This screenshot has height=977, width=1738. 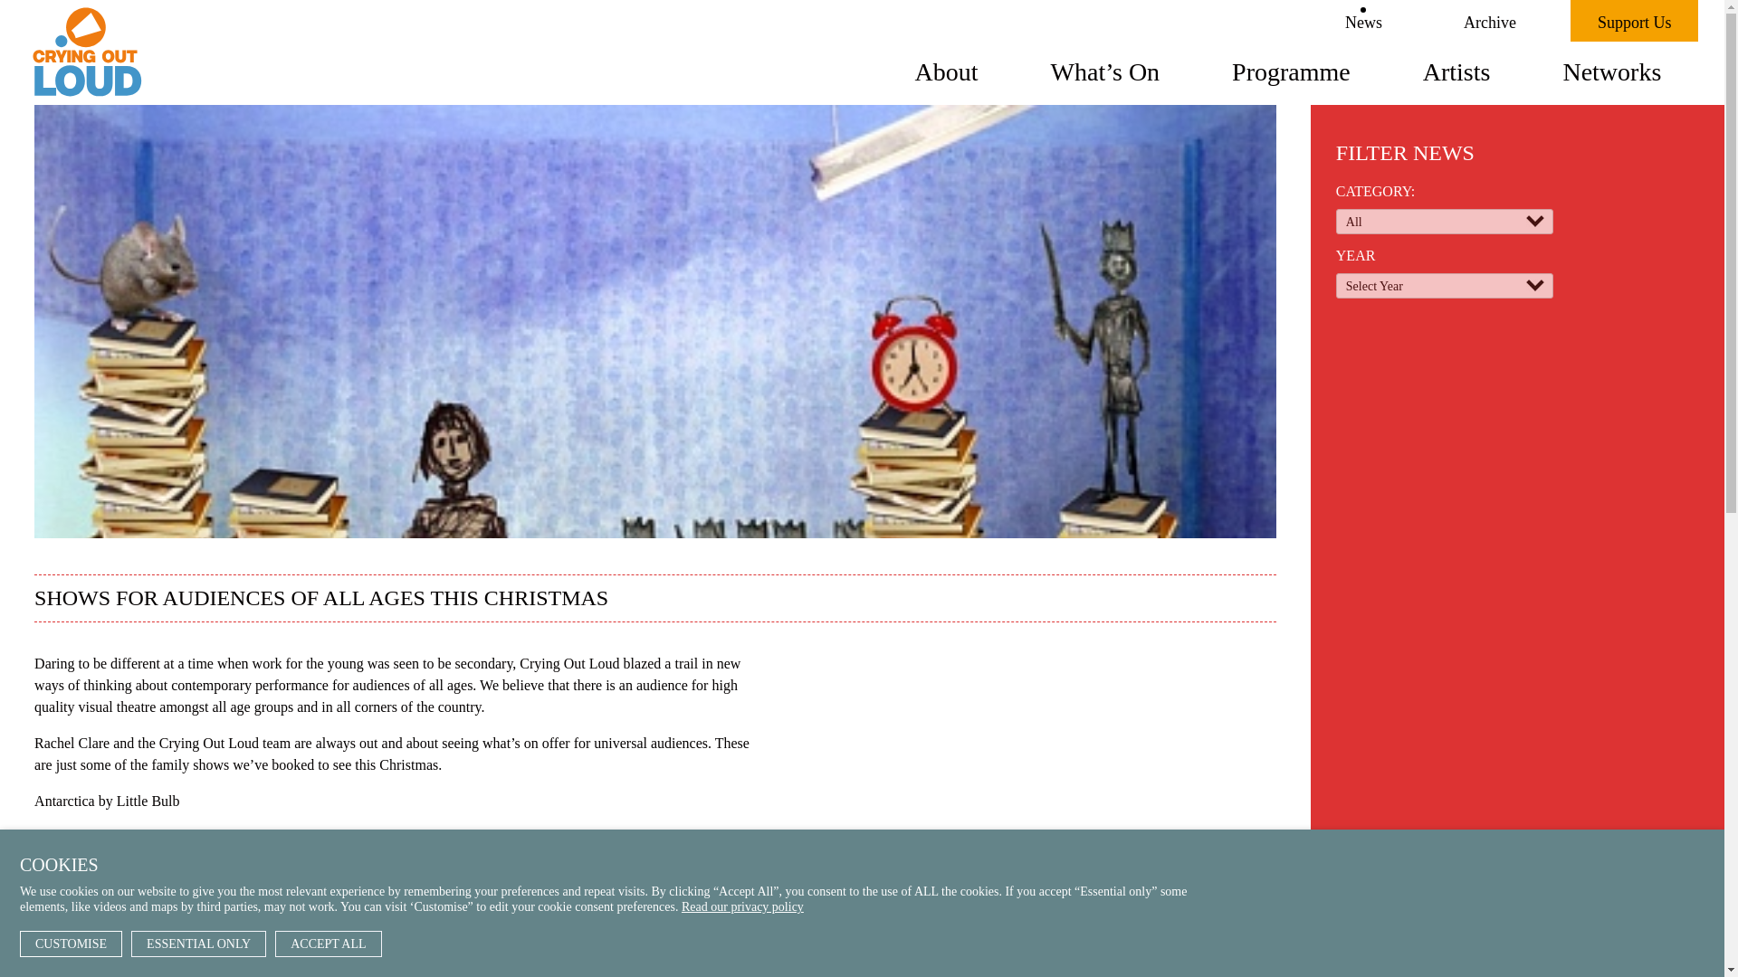 What do you see at coordinates (1490, 21) in the screenshot?
I see `Archive` at bounding box center [1490, 21].